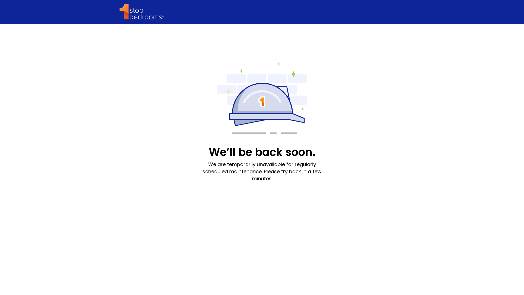 The image size is (524, 295). What do you see at coordinates (142, 12) in the screenshot?
I see `1StopBedrooms` at bounding box center [142, 12].